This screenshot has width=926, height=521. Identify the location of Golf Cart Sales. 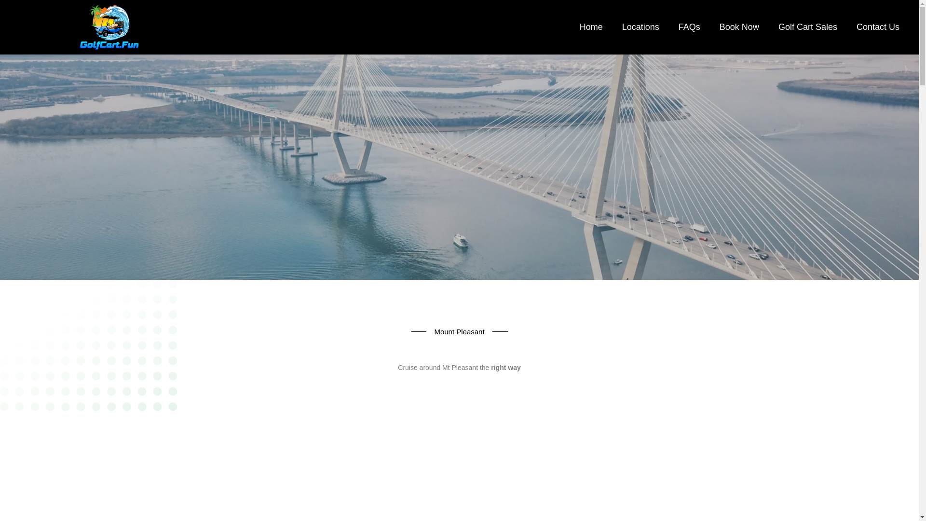
(807, 27).